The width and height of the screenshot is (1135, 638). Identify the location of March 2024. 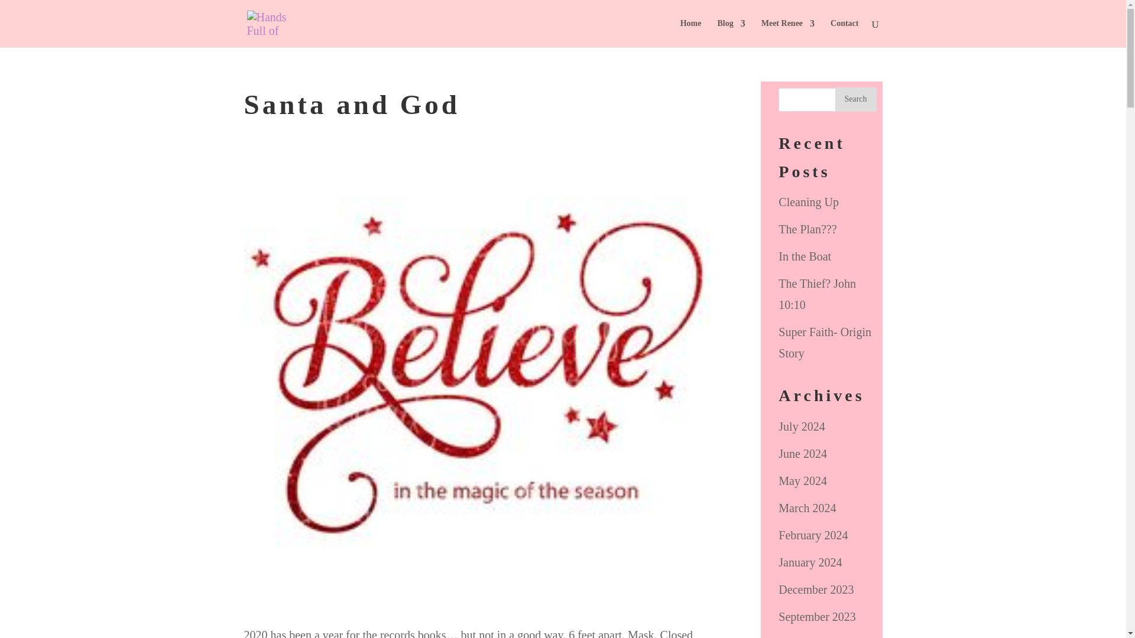
(807, 507).